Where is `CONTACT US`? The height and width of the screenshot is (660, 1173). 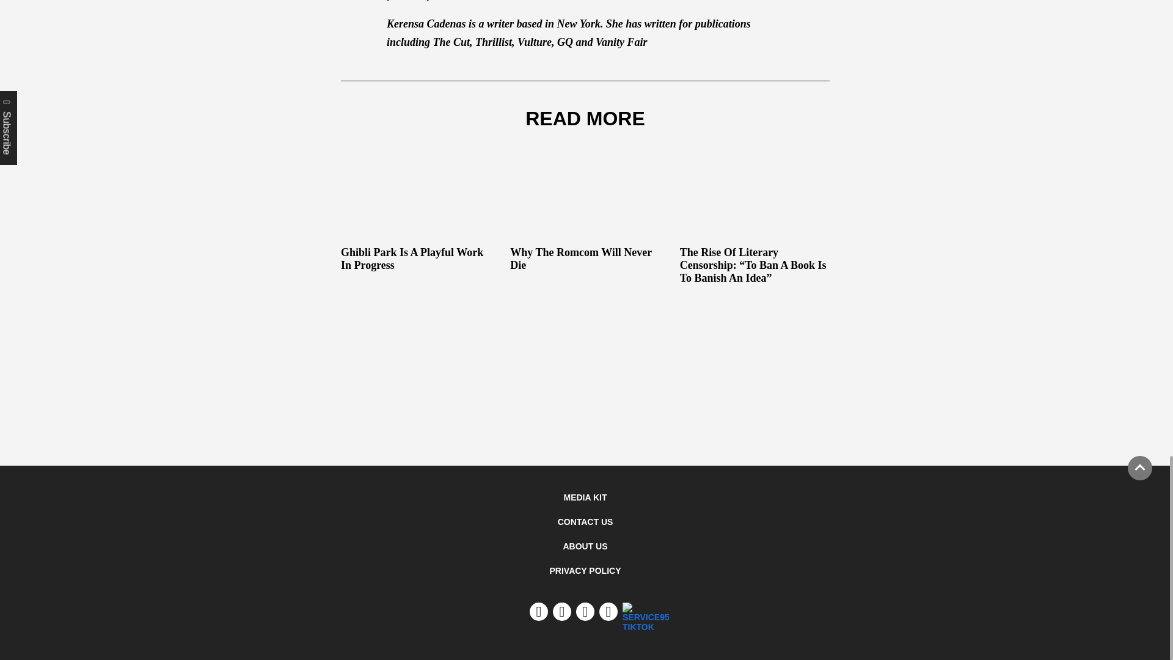
CONTACT US is located at coordinates (585, 521).